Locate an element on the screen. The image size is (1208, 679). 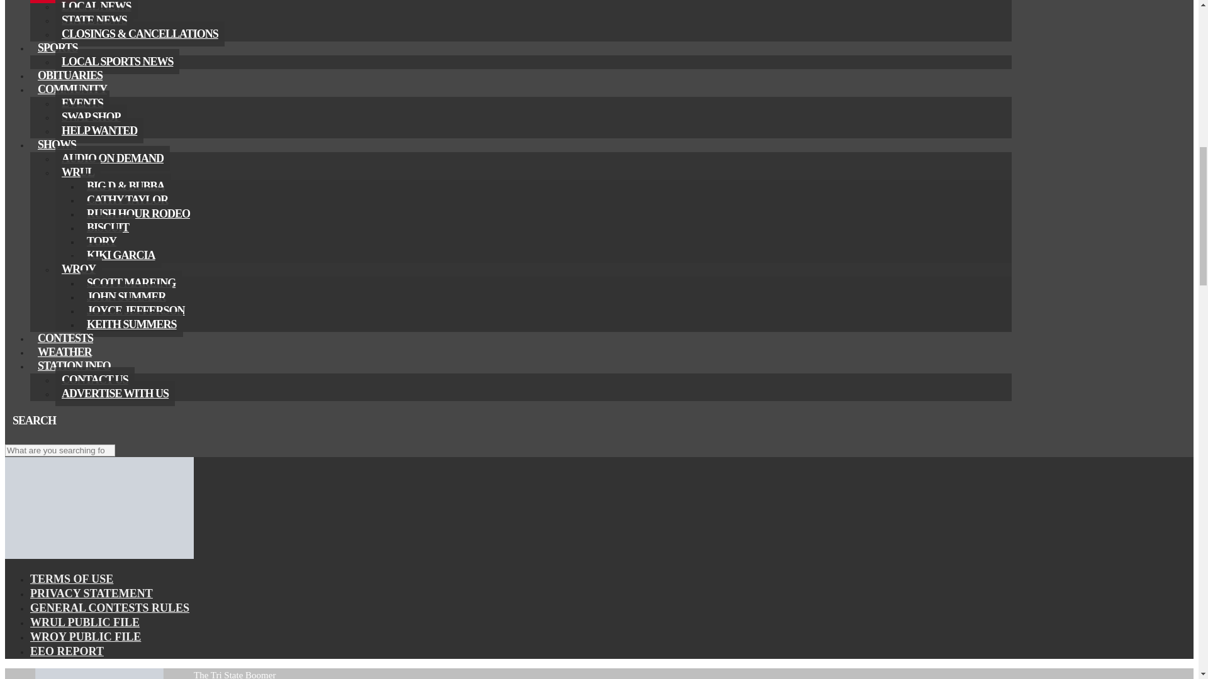
WRUL-FM is located at coordinates (99, 556).